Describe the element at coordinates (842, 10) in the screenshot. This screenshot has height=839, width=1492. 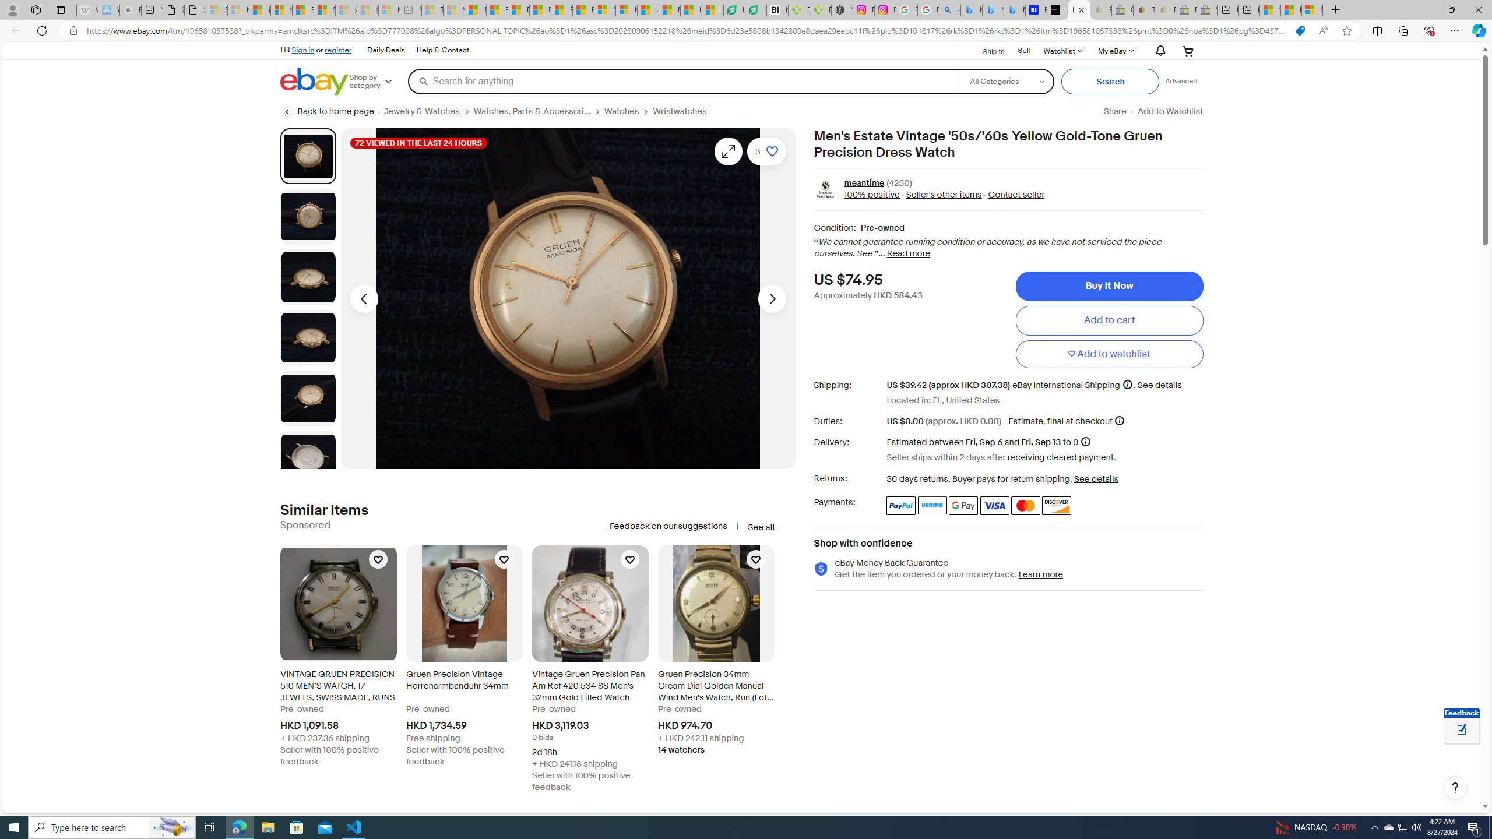
I see `Nordace - Nordace Edin Collection` at that location.